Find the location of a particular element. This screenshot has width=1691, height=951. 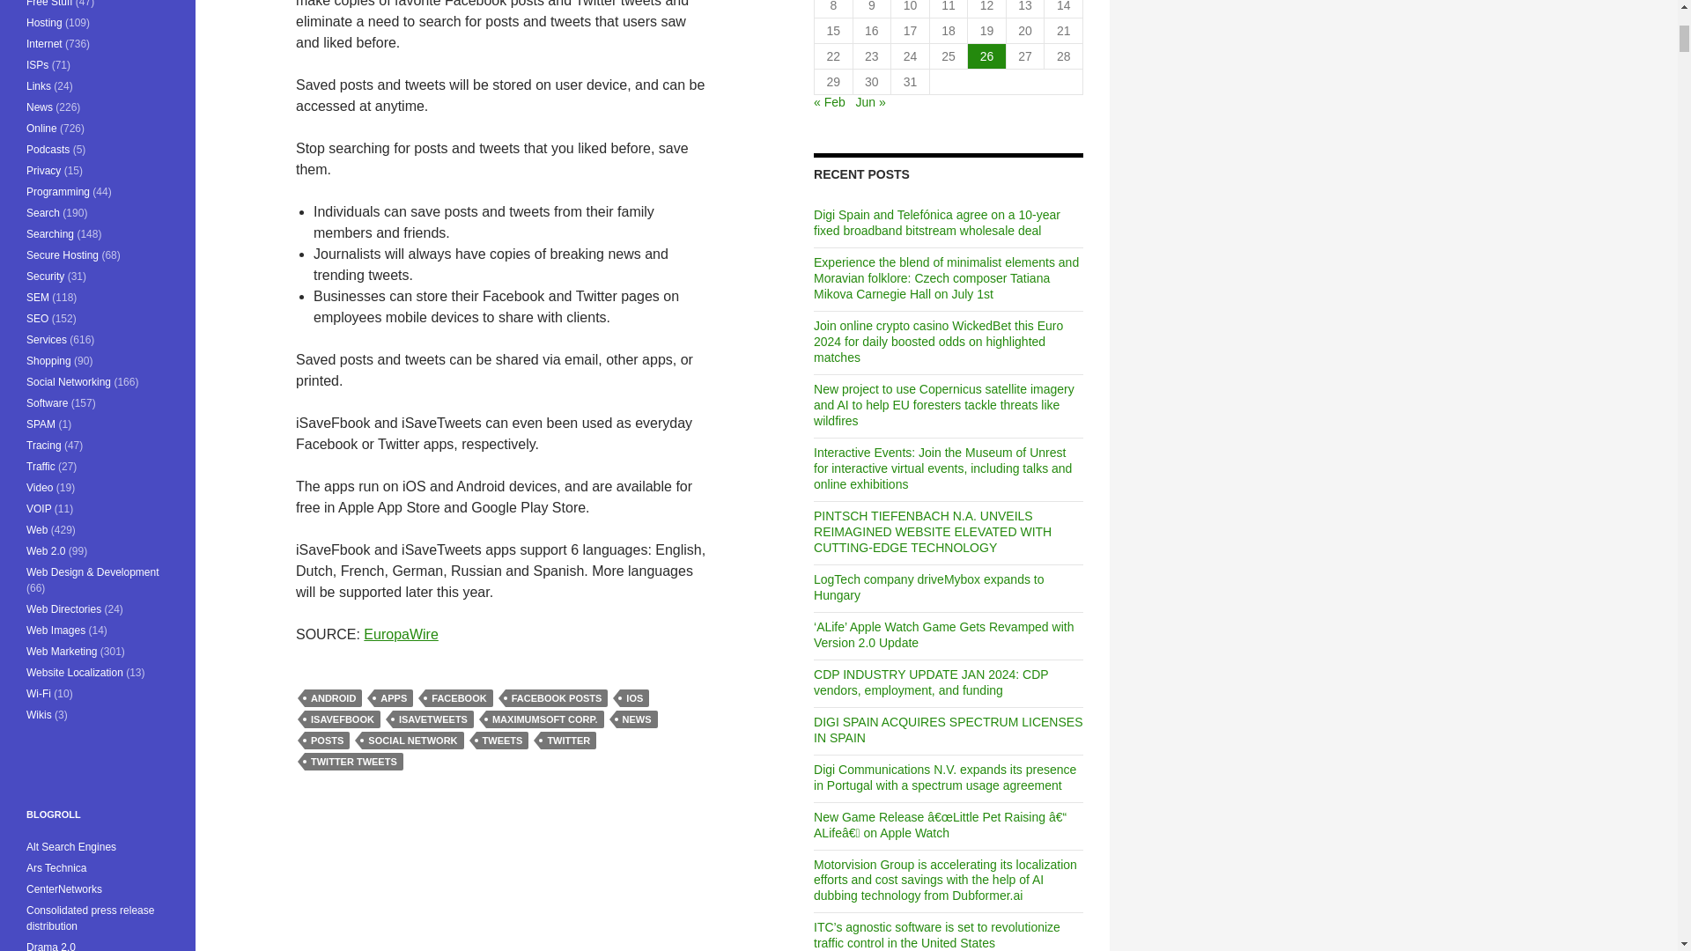

TWITTER TWEETS is located at coordinates (354, 761).